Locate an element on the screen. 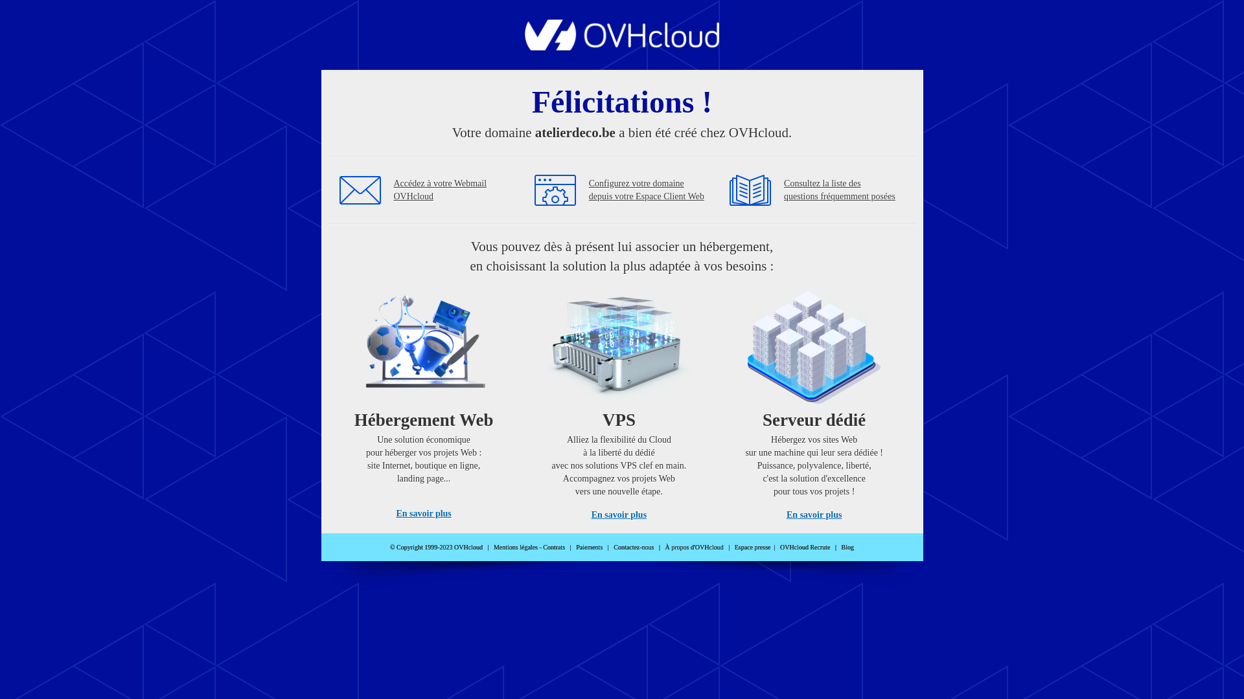 The height and width of the screenshot is (699, 1244). Blog is located at coordinates (847, 548).